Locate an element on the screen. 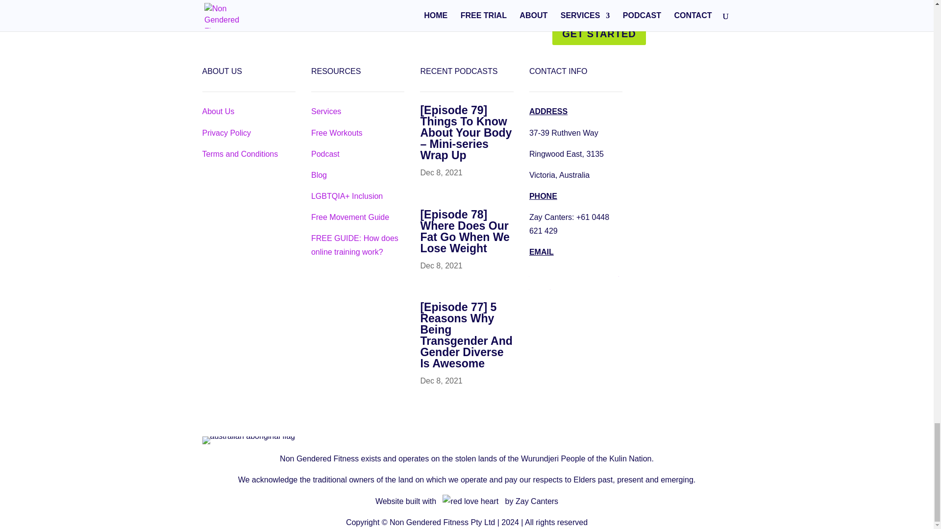  GET STARTED is located at coordinates (599, 33).